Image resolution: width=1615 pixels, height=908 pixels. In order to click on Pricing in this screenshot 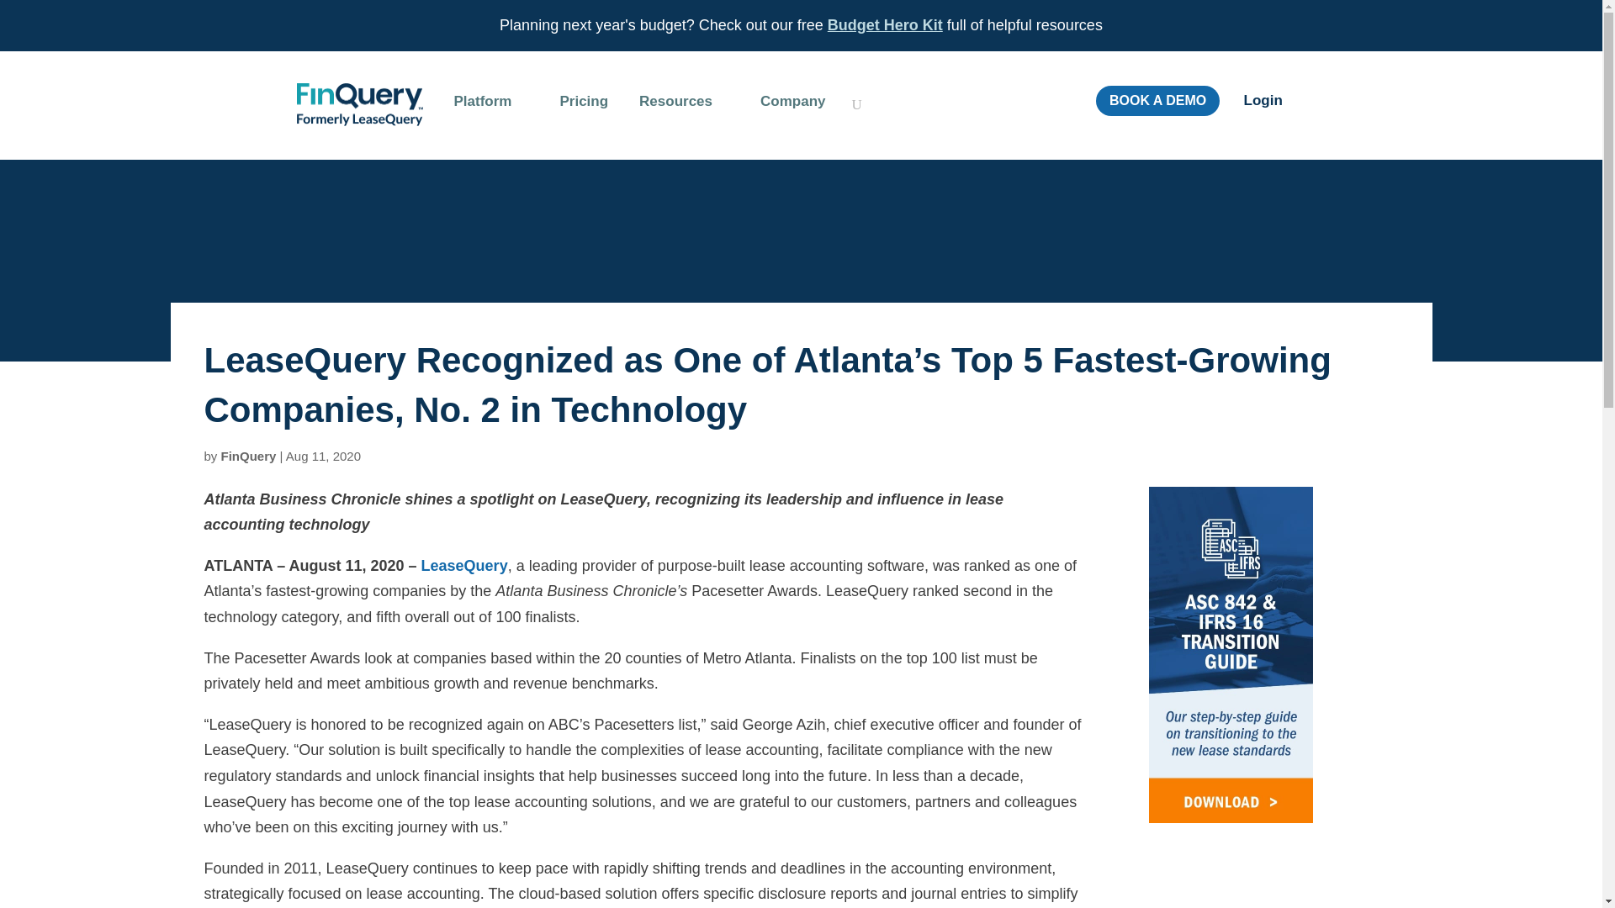, I will do `click(584, 115)`.